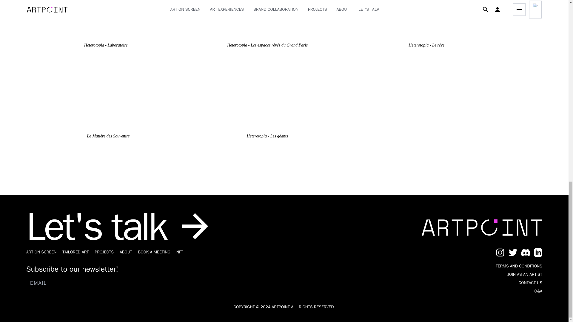 Image resolution: width=573 pixels, height=322 pixels. What do you see at coordinates (106, 27) in the screenshot?
I see `Heterotopia - Laboratoire` at bounding box center [106, 27].